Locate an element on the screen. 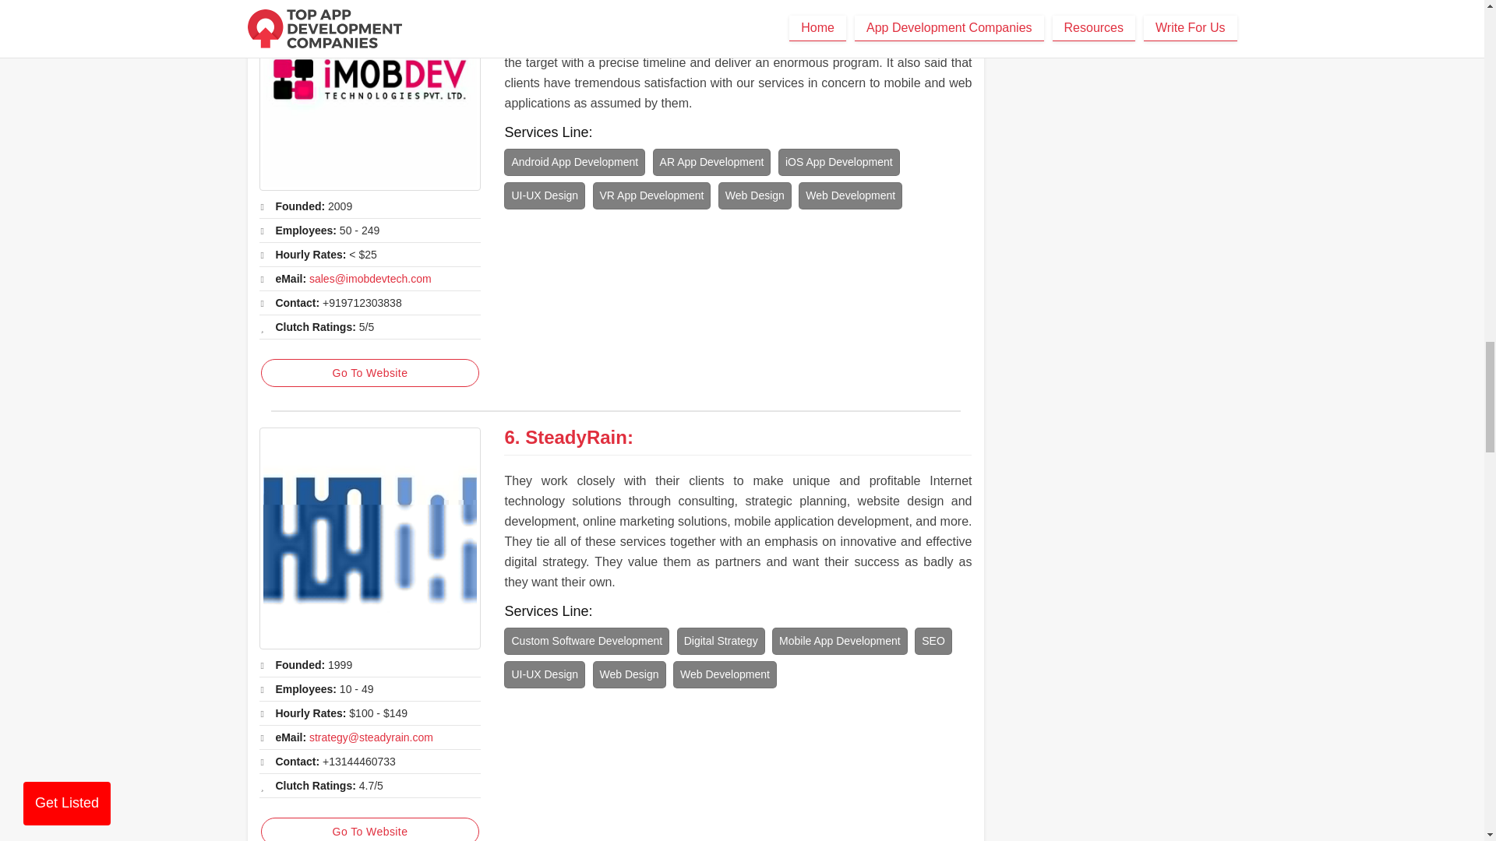  SteadyRain is located at coordinates (369, 537).